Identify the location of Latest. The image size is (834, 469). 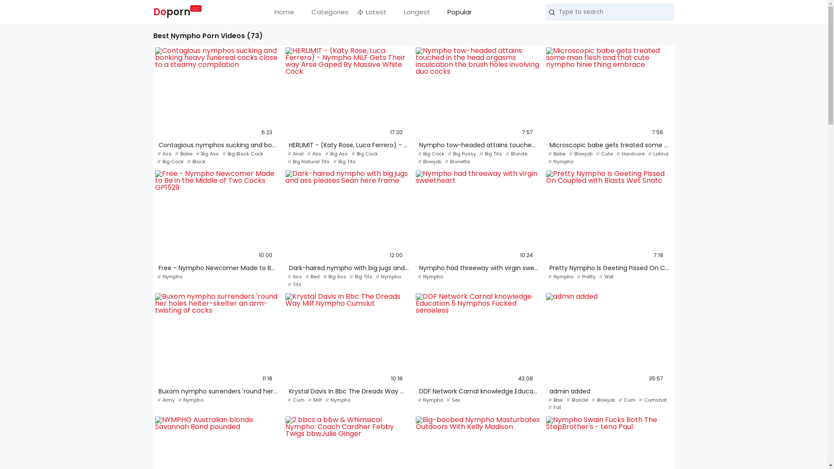
(372, 12).